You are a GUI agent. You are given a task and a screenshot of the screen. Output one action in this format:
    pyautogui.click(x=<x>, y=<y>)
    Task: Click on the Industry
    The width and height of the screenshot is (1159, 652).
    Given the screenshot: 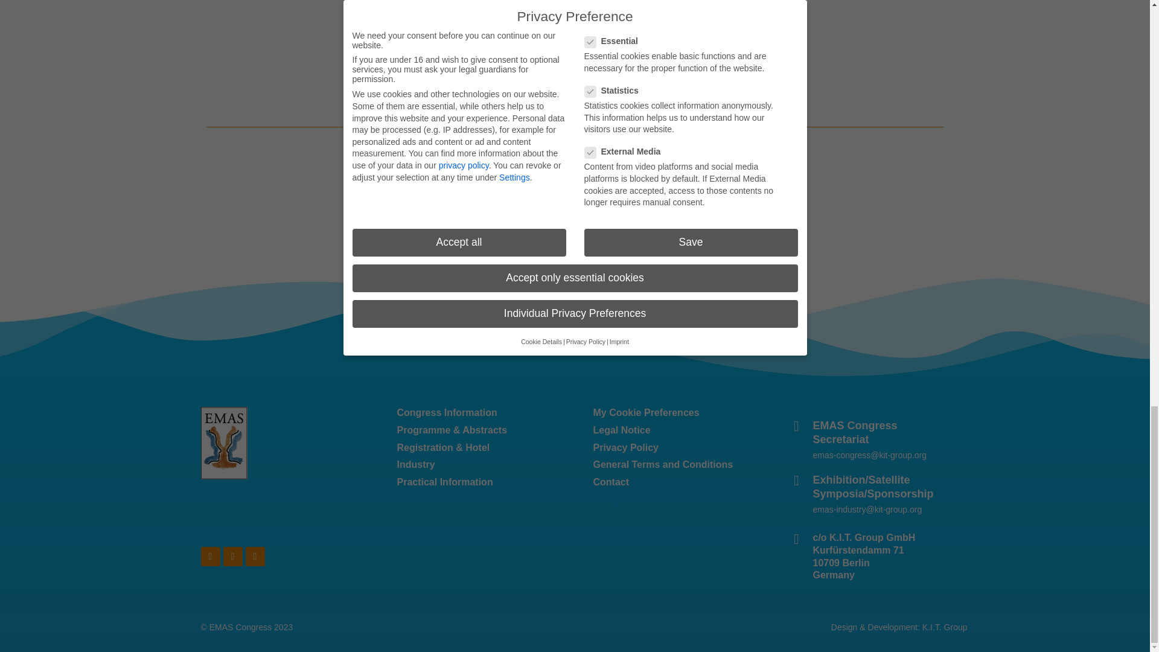 What is the action you would take?
    pyautogui.click(x=477, y=465)
    